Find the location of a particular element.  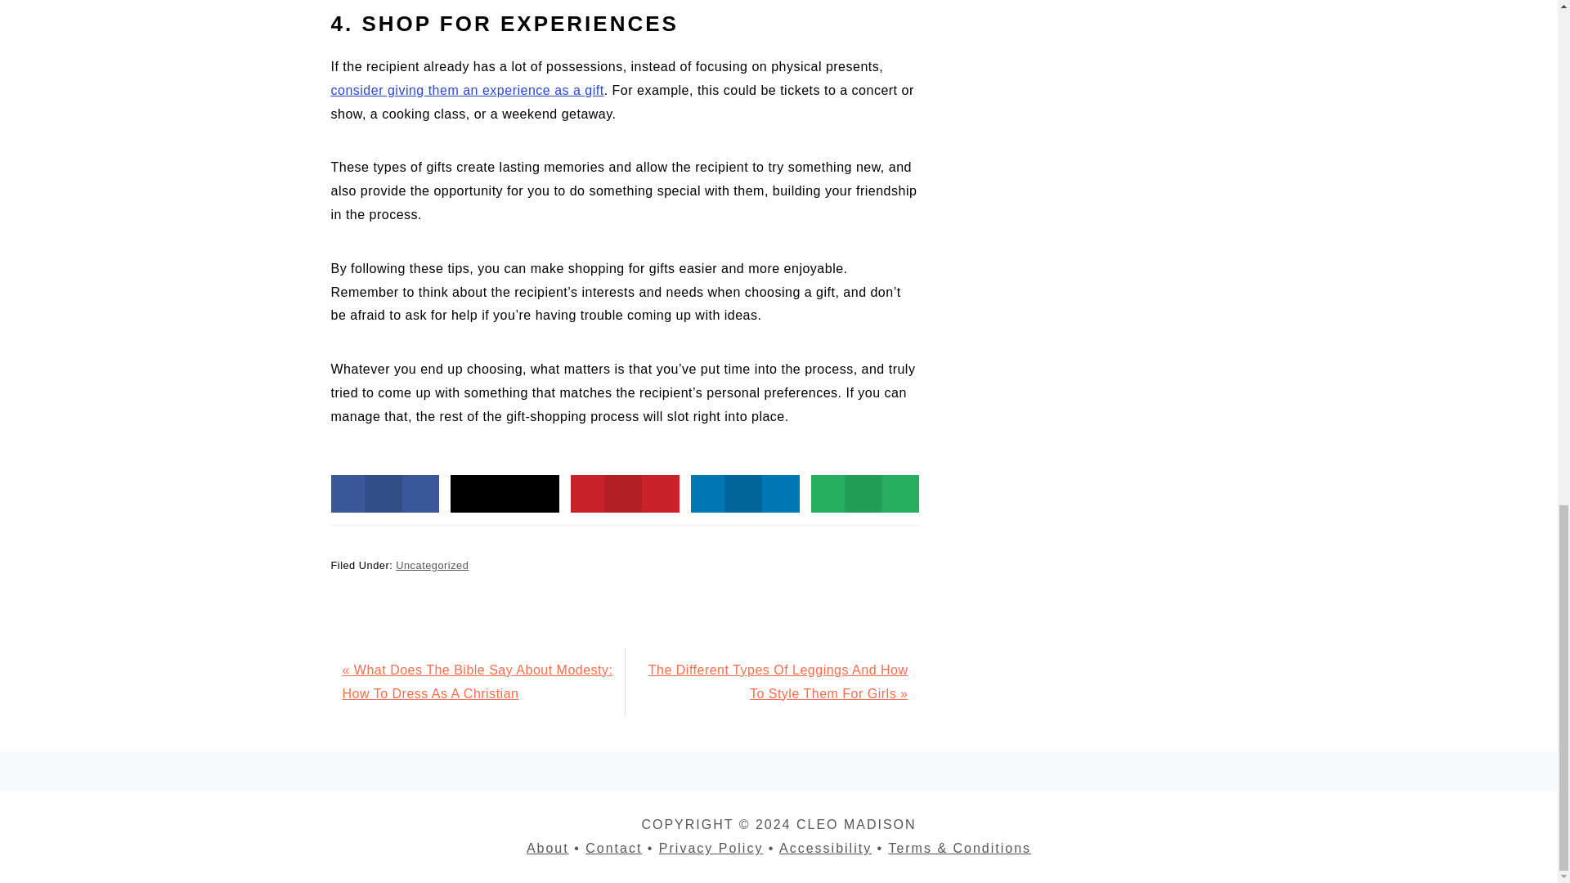

Save to Pinterest is located at coordinates (625, 494).